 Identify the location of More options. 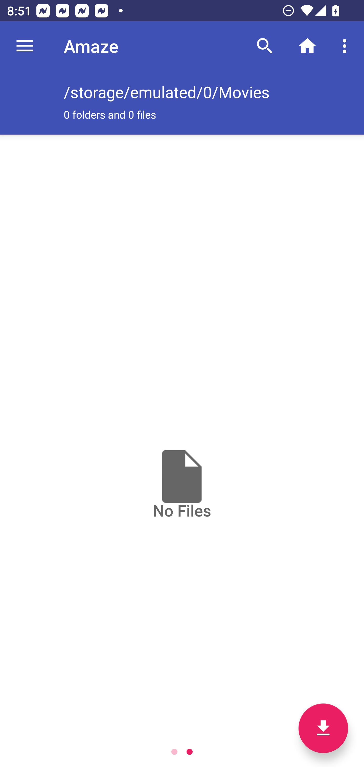
(346, 46).